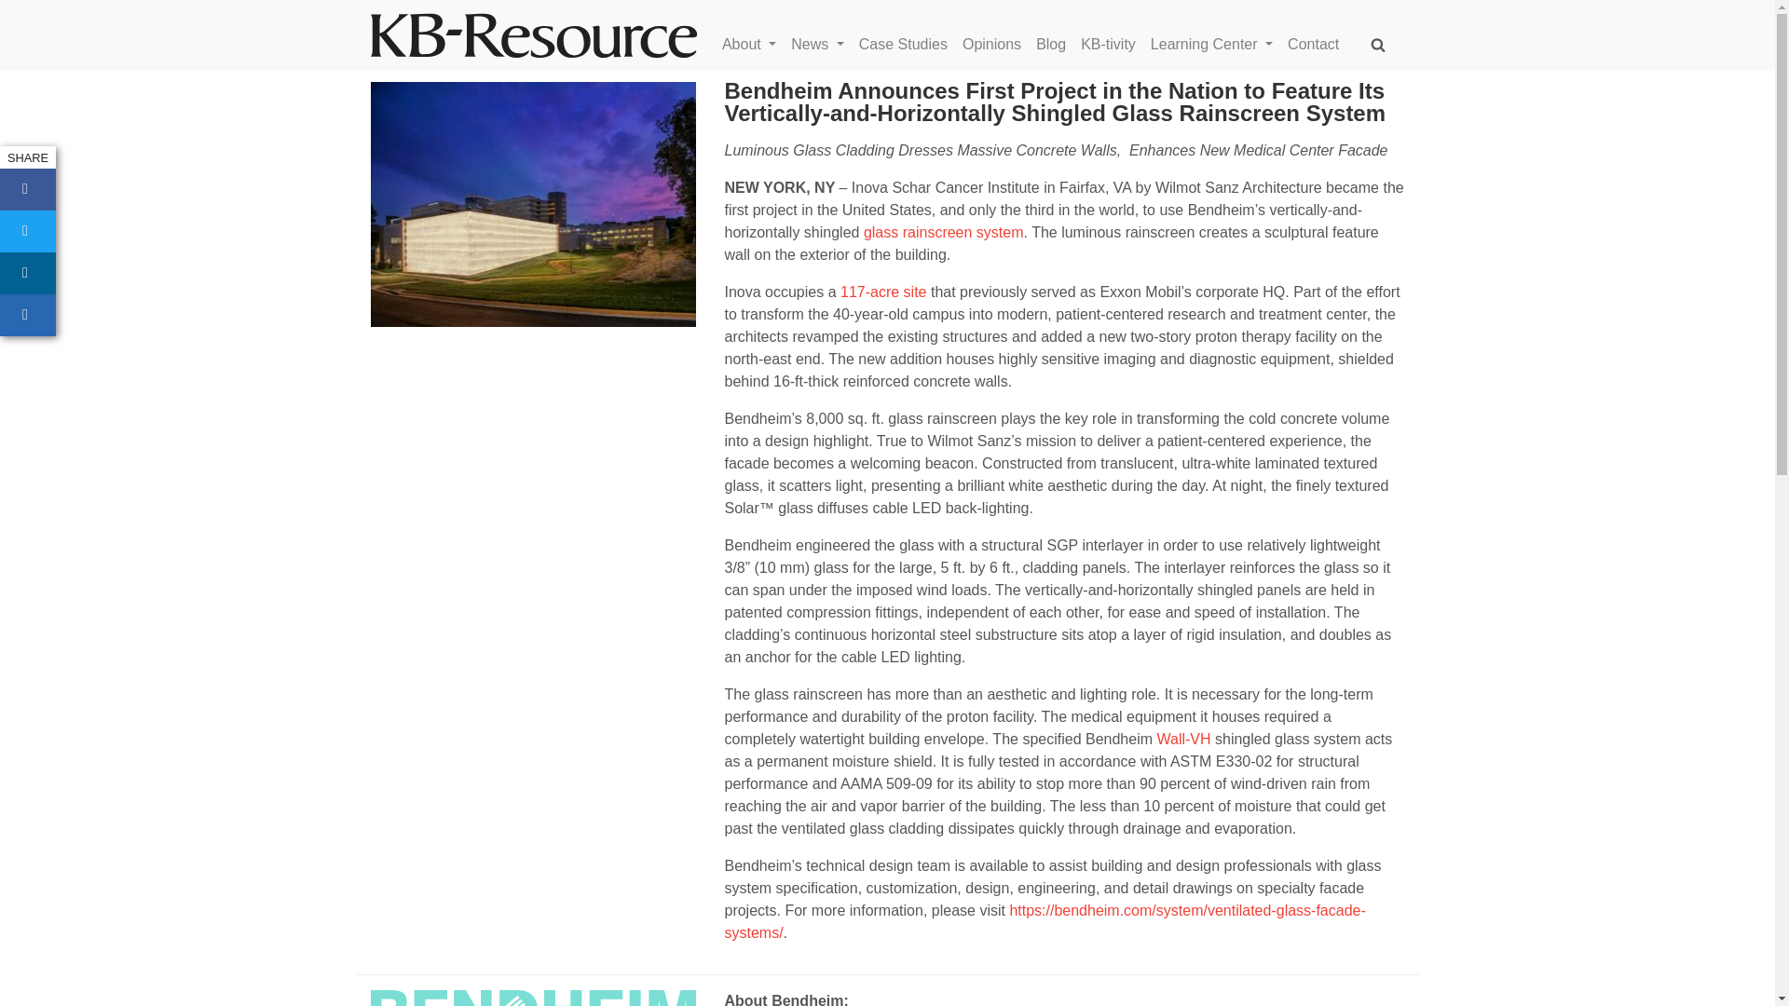 Image resolution: width=1789 pixels, height=1006 pixels. Describe the element at coordinates (1114, 44) in the screenshot. I see `KB-tivity` at that location.